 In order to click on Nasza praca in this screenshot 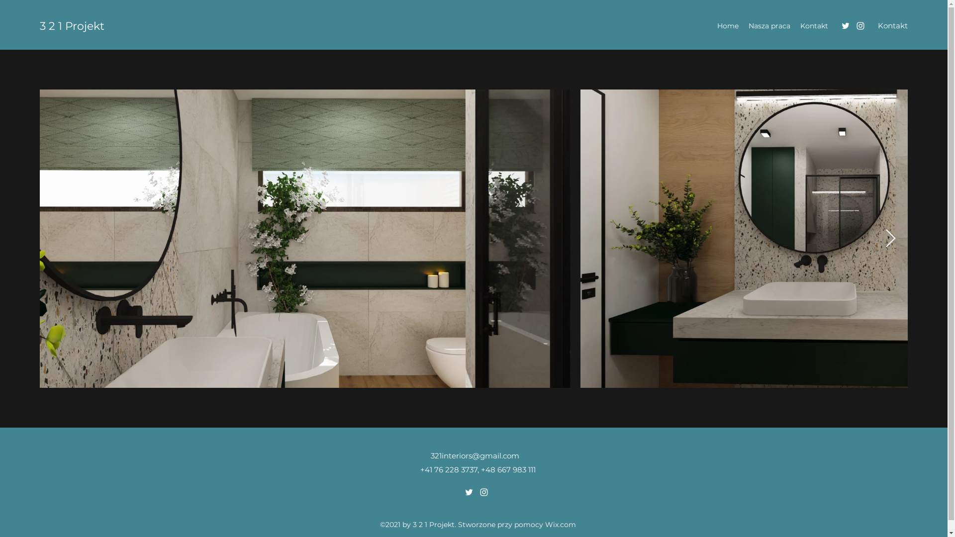, I will do `click(769, 26)`.